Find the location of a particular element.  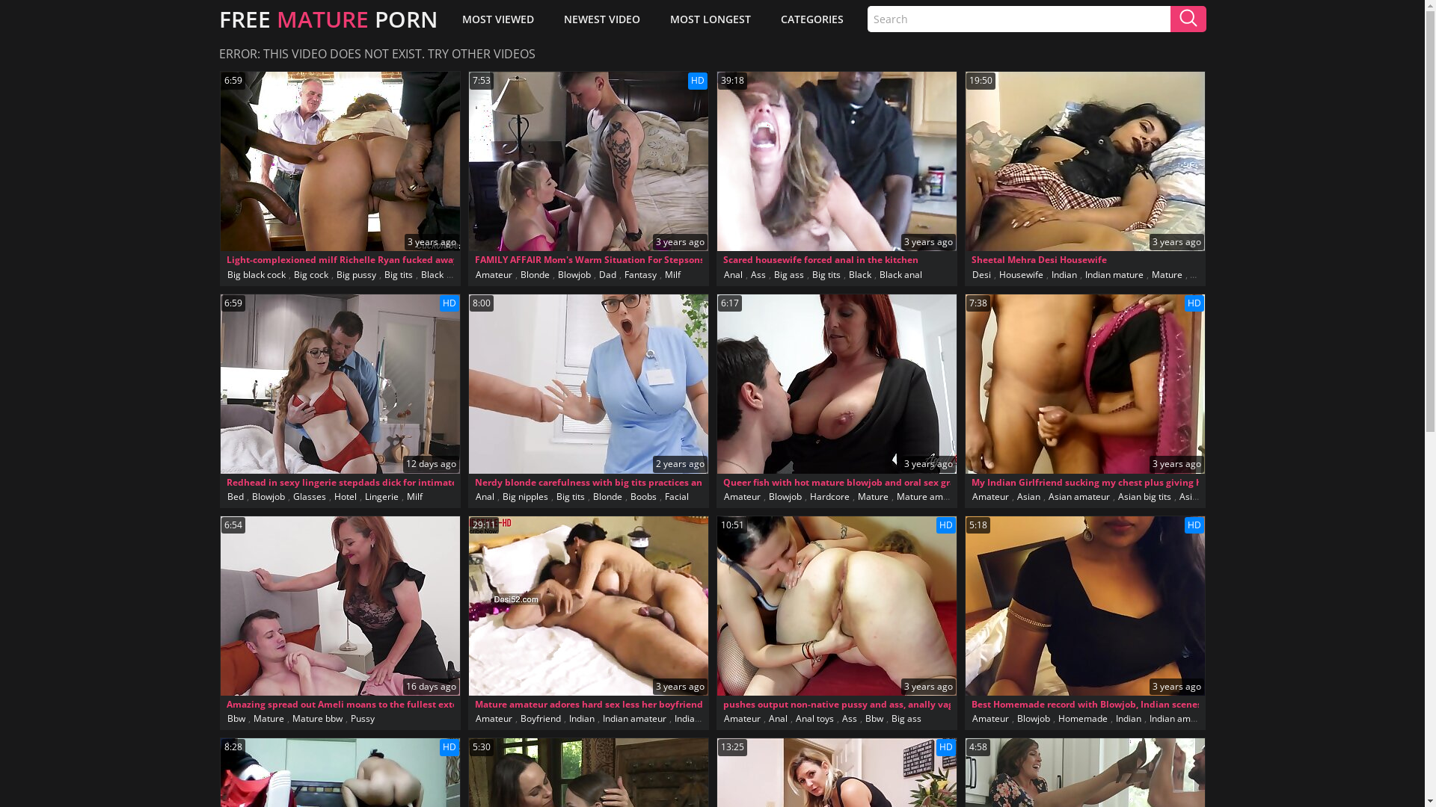

Solo is located at coordinates (1199, 275).